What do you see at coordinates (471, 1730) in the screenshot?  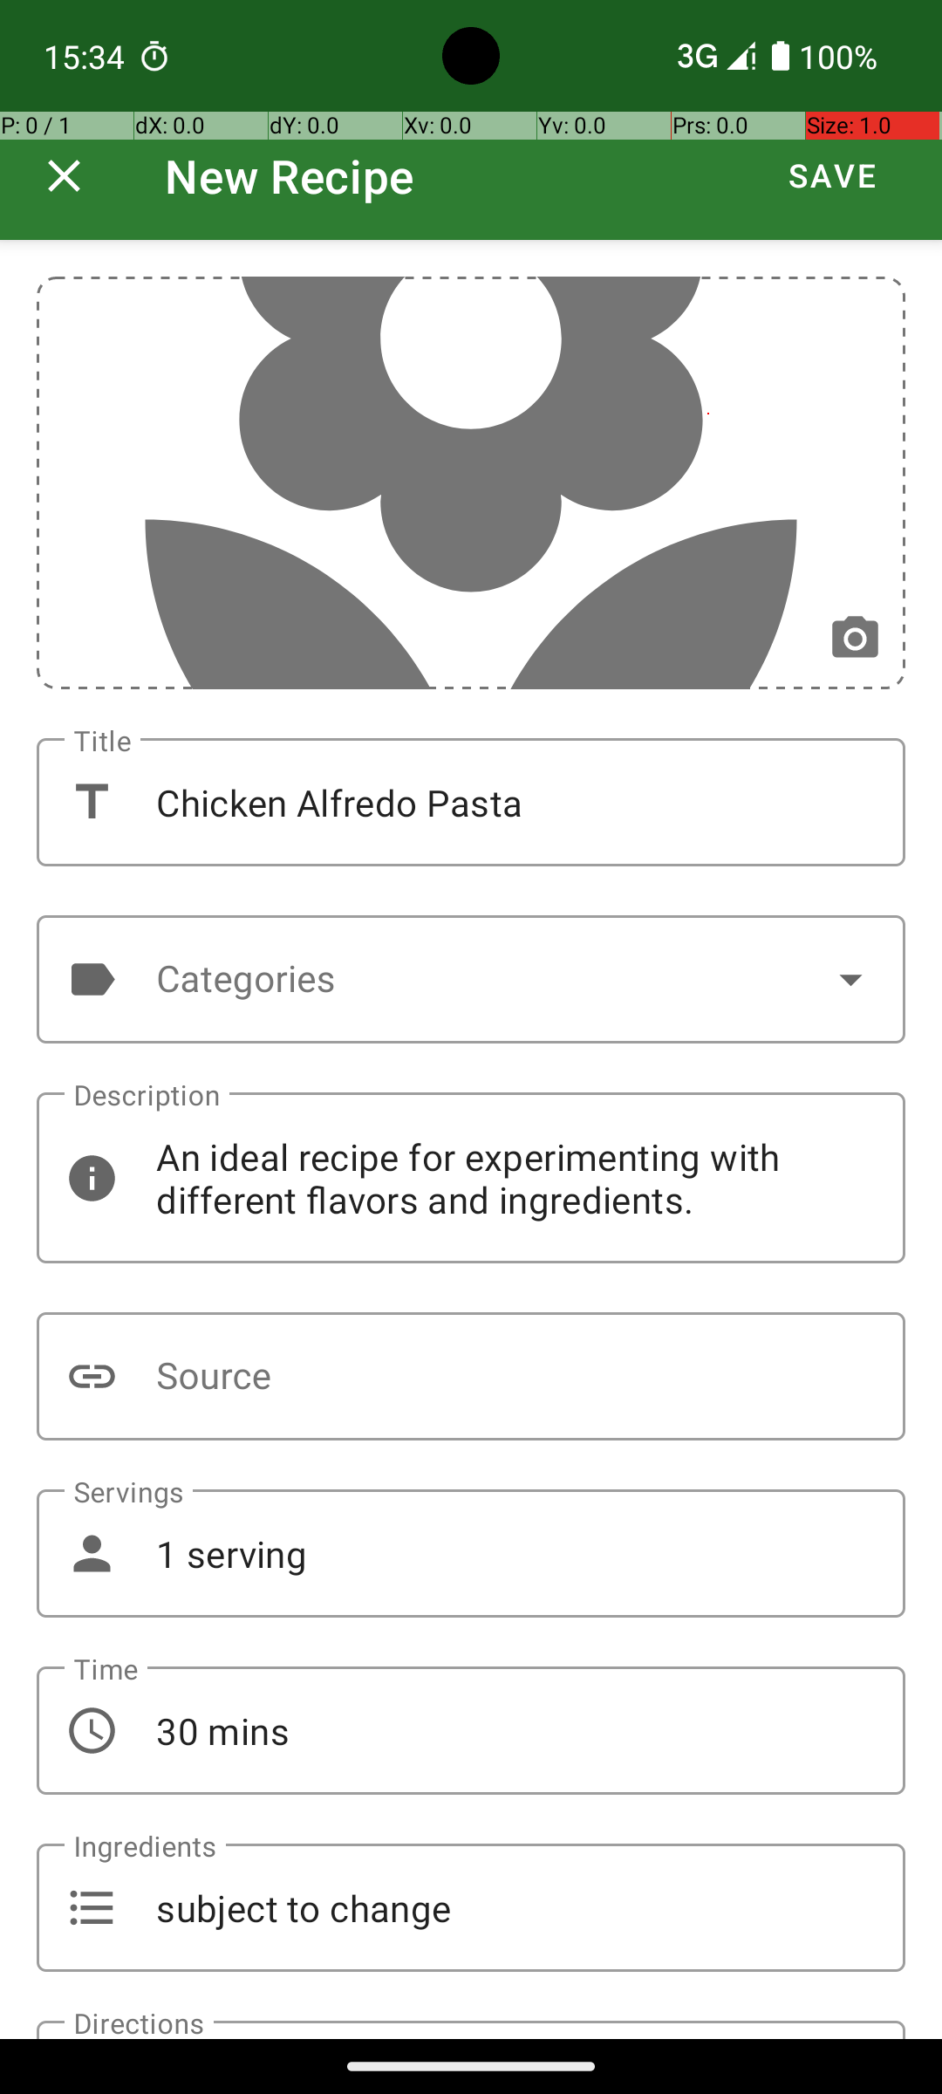 I see `30 mins` at bounding box center [471, 1730].